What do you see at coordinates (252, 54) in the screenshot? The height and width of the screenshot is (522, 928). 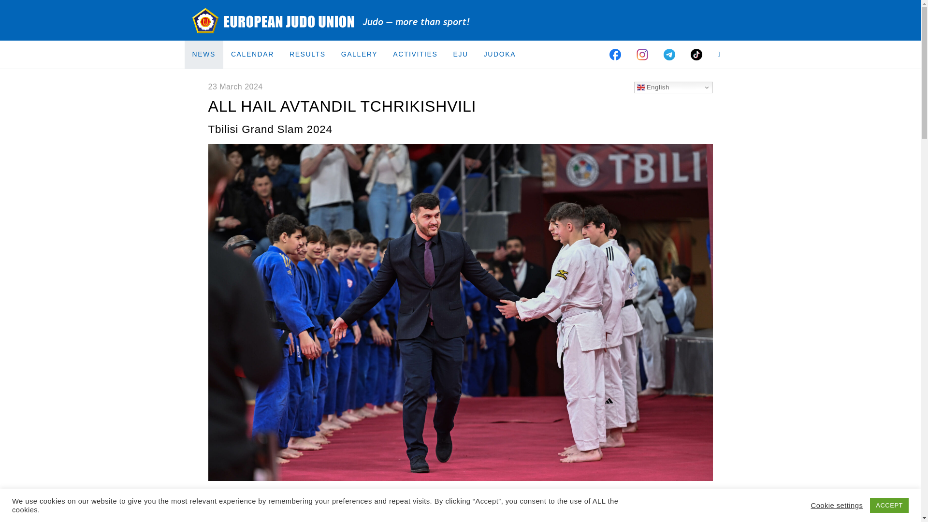 I see `Calendar` at bounding box center [252, 54].